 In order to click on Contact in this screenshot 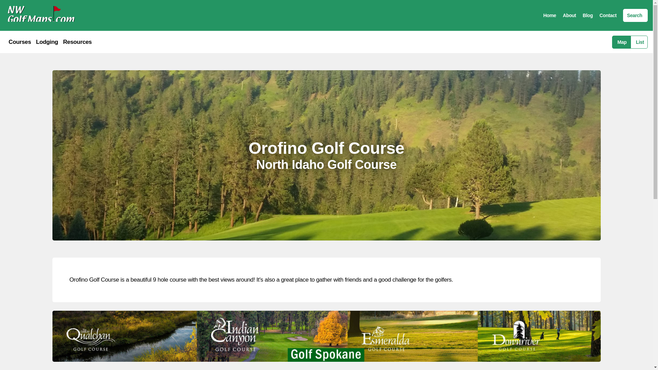, I will do `click(608, 15)`.